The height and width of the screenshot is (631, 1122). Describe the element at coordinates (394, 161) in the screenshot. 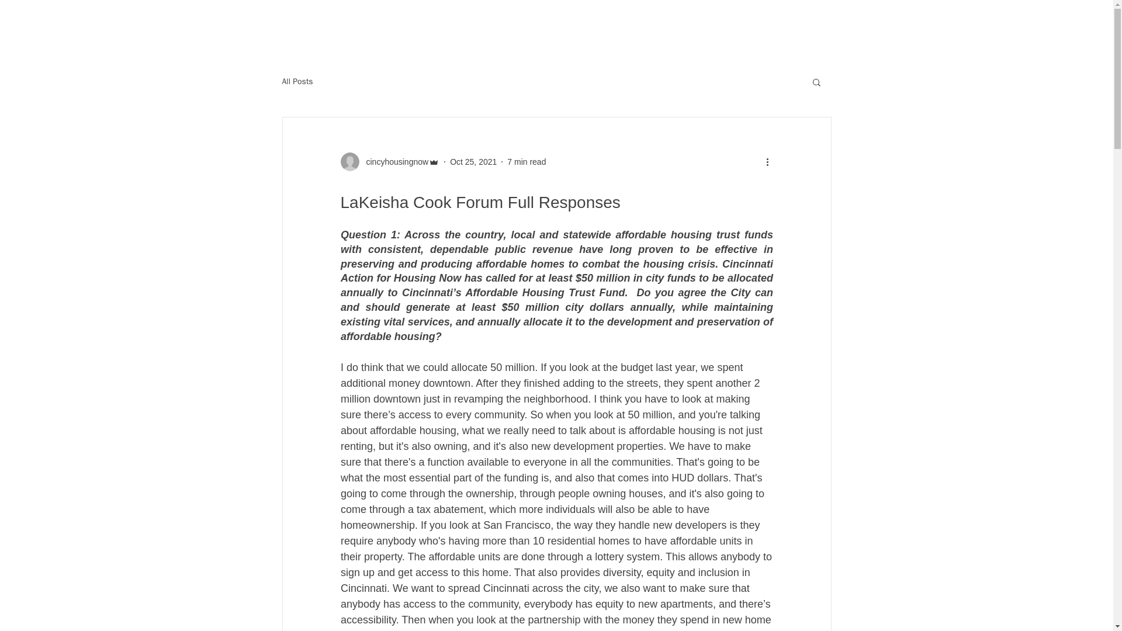

I see `cincyhousingnow` at that location.